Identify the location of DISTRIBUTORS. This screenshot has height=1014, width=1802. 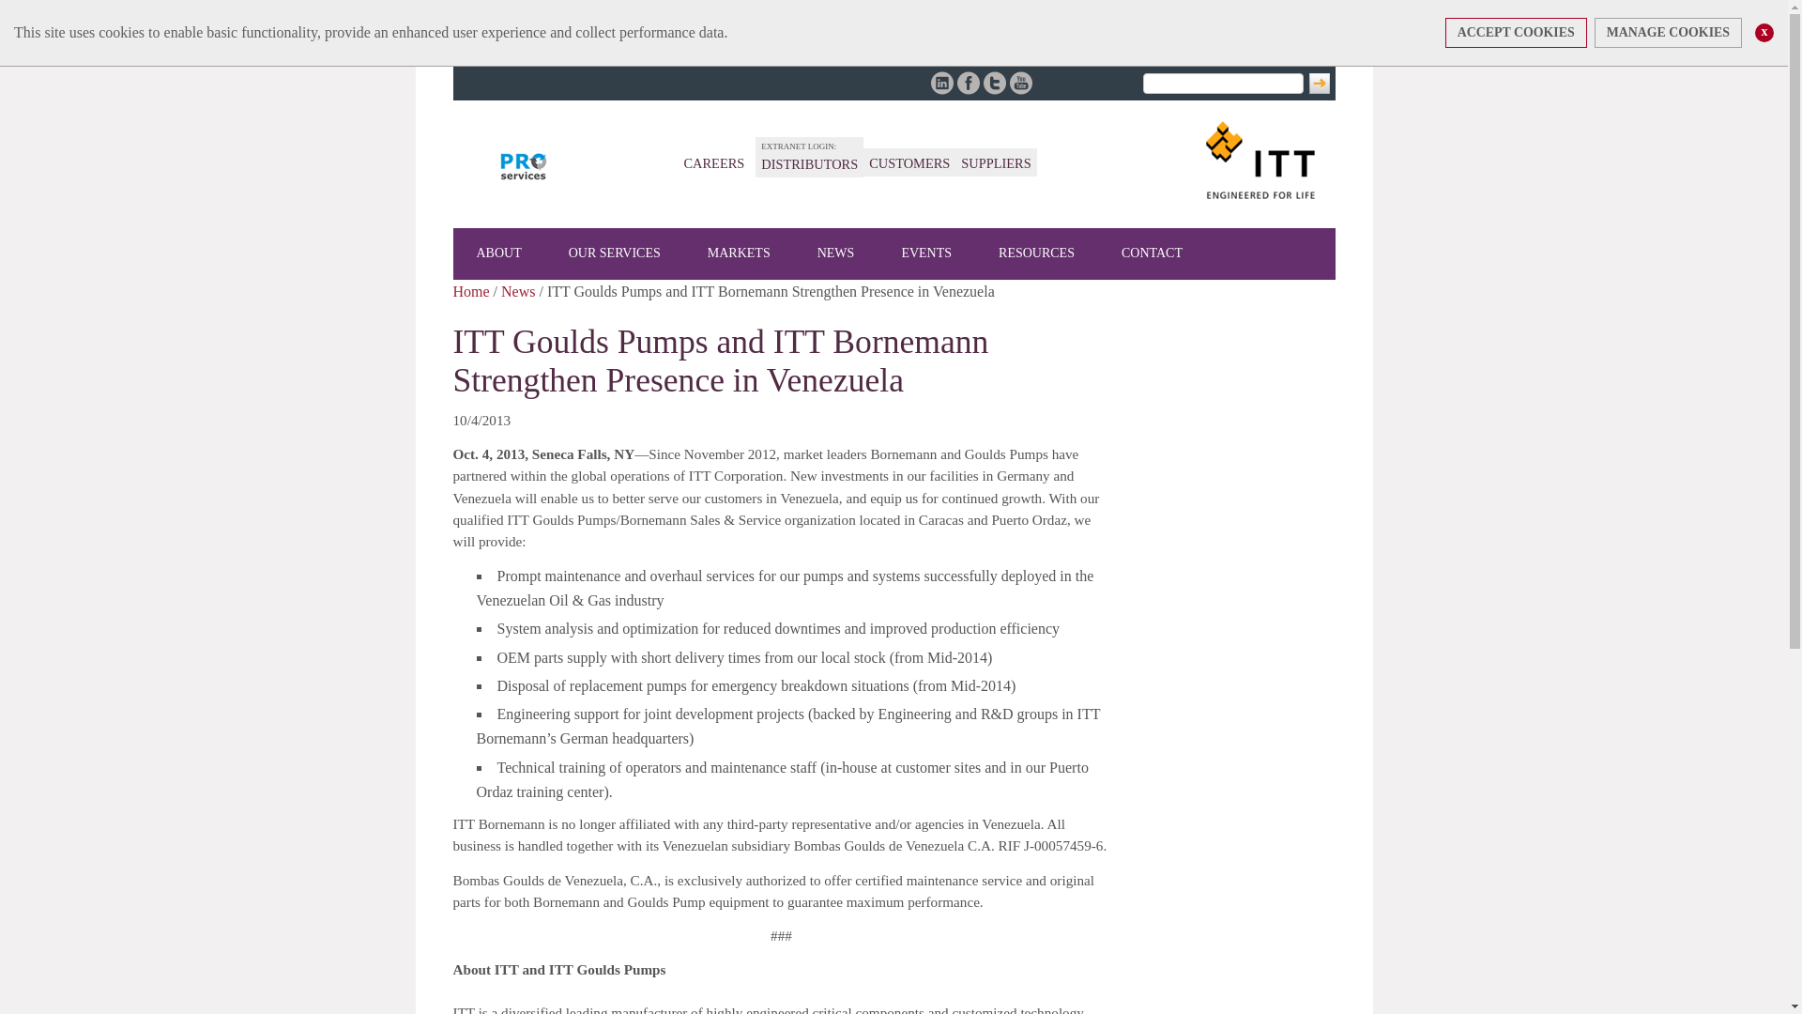
(809, 163).